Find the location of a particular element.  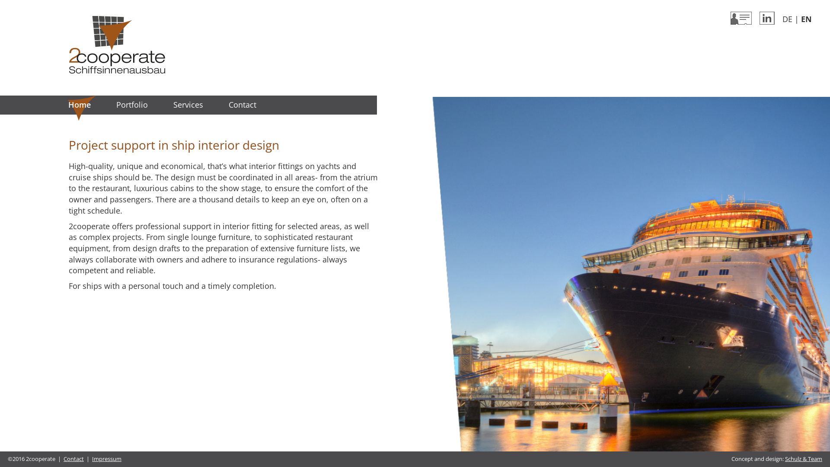

2cooperate ship interior design is located at coordinates (117, 45).